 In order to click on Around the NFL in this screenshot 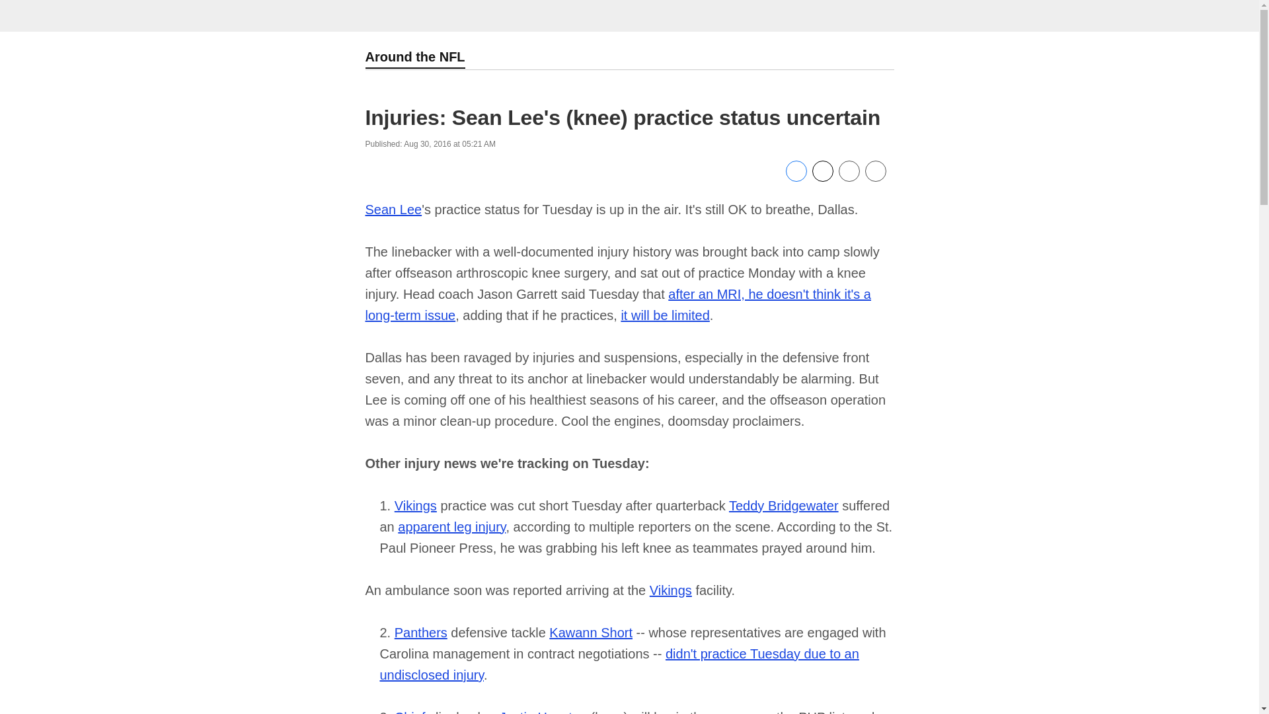, I will do `click(414, 58)`.